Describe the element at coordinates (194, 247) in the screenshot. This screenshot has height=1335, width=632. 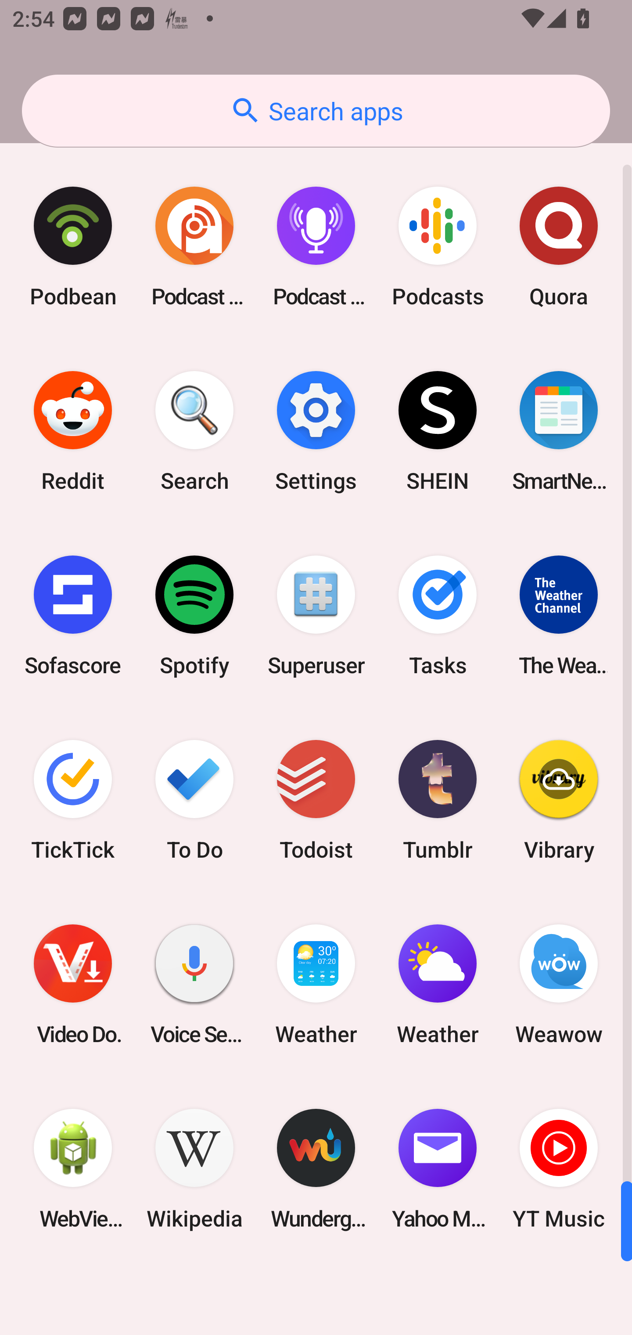
I see `Podcast Addict` at that location.